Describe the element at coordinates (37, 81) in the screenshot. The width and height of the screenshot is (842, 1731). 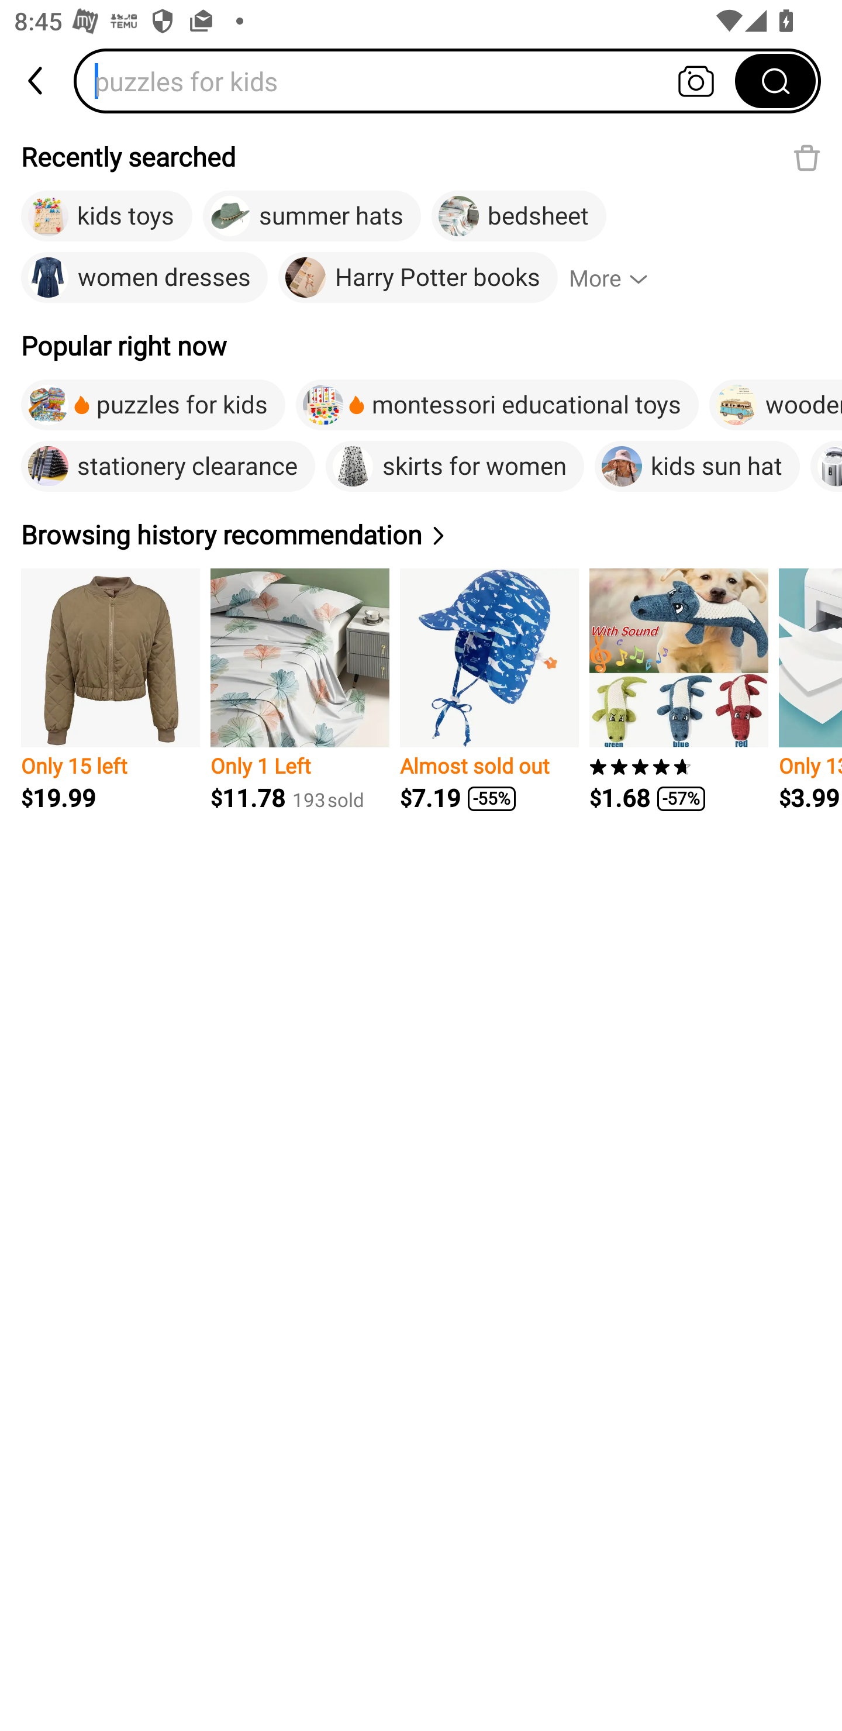
I see `back` at that location.